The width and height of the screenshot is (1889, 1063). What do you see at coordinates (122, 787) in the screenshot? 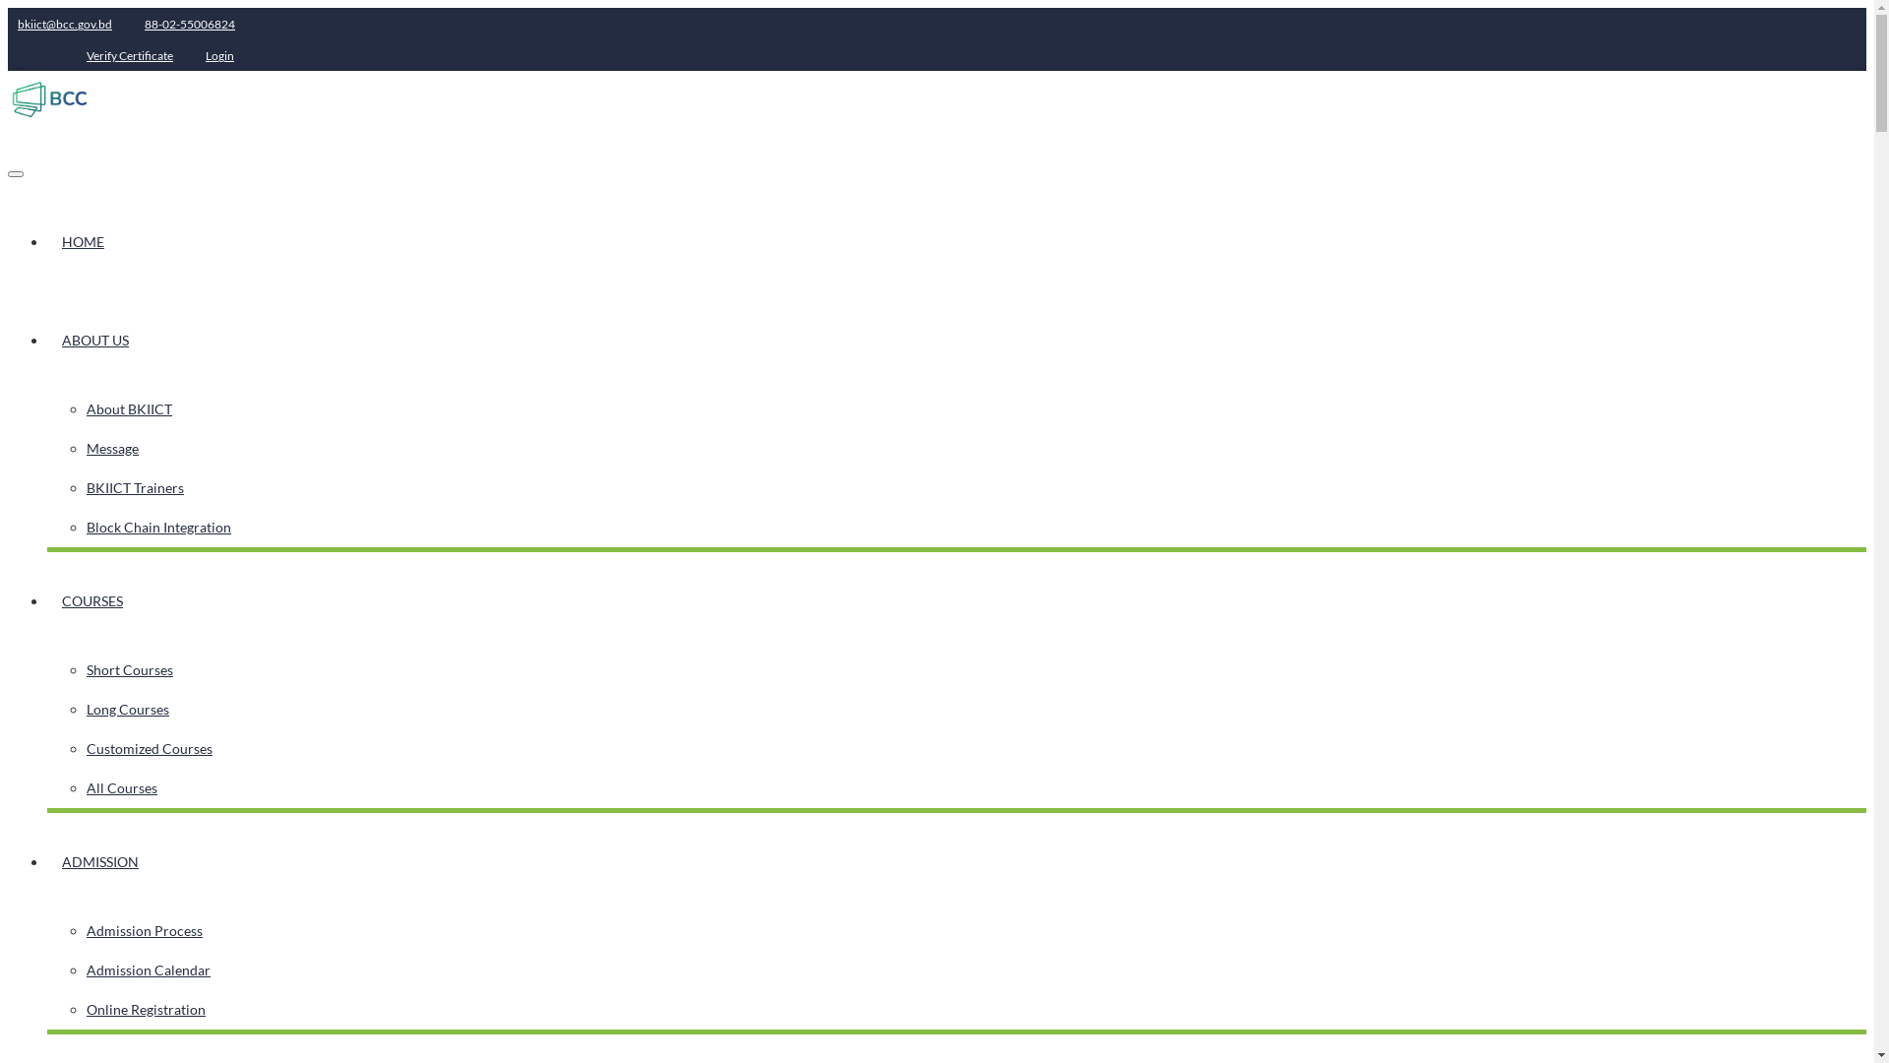
I see `All Courses` at bounding box center [122, 787].